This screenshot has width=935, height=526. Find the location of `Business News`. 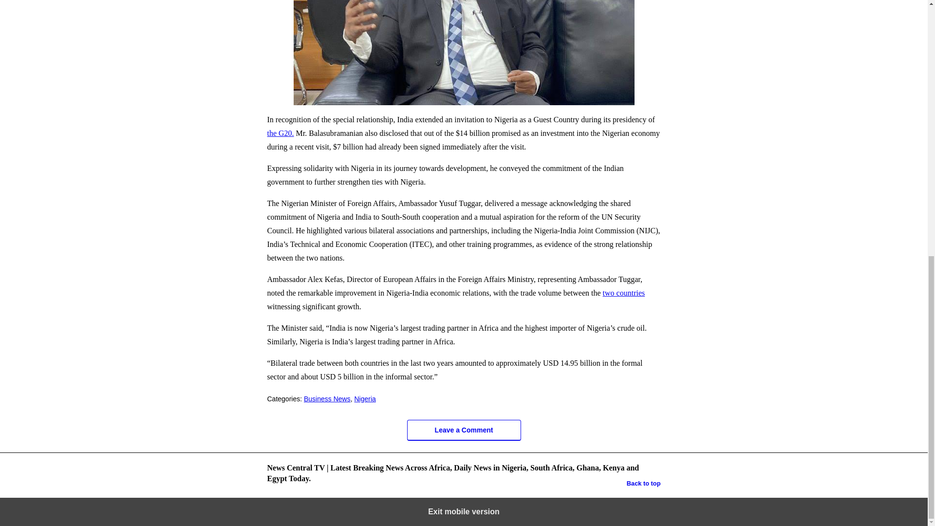

Business News is located at coordinates (327, 399).